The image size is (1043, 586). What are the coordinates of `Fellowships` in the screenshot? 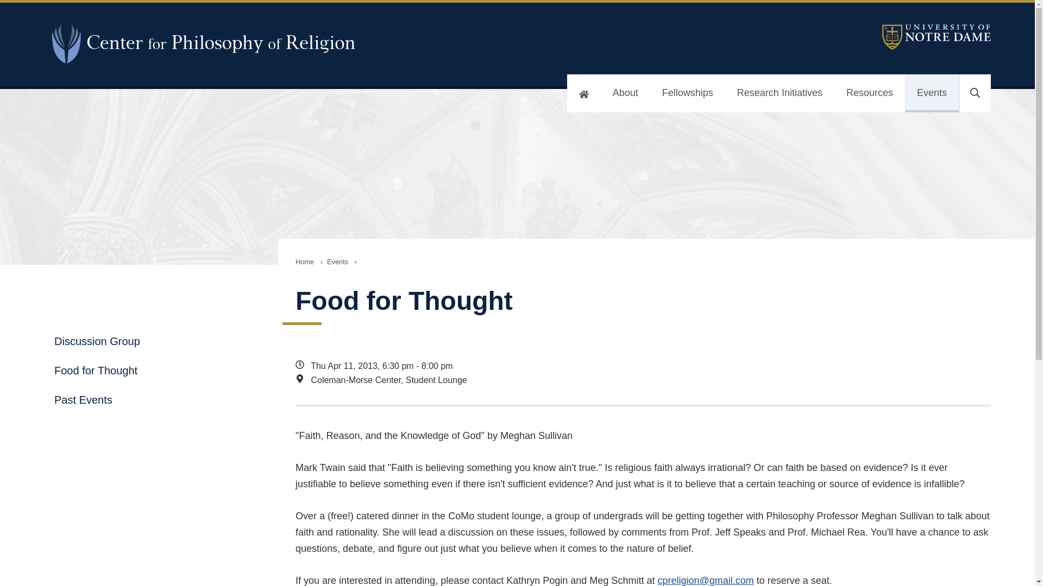 It's located at (687, 93).